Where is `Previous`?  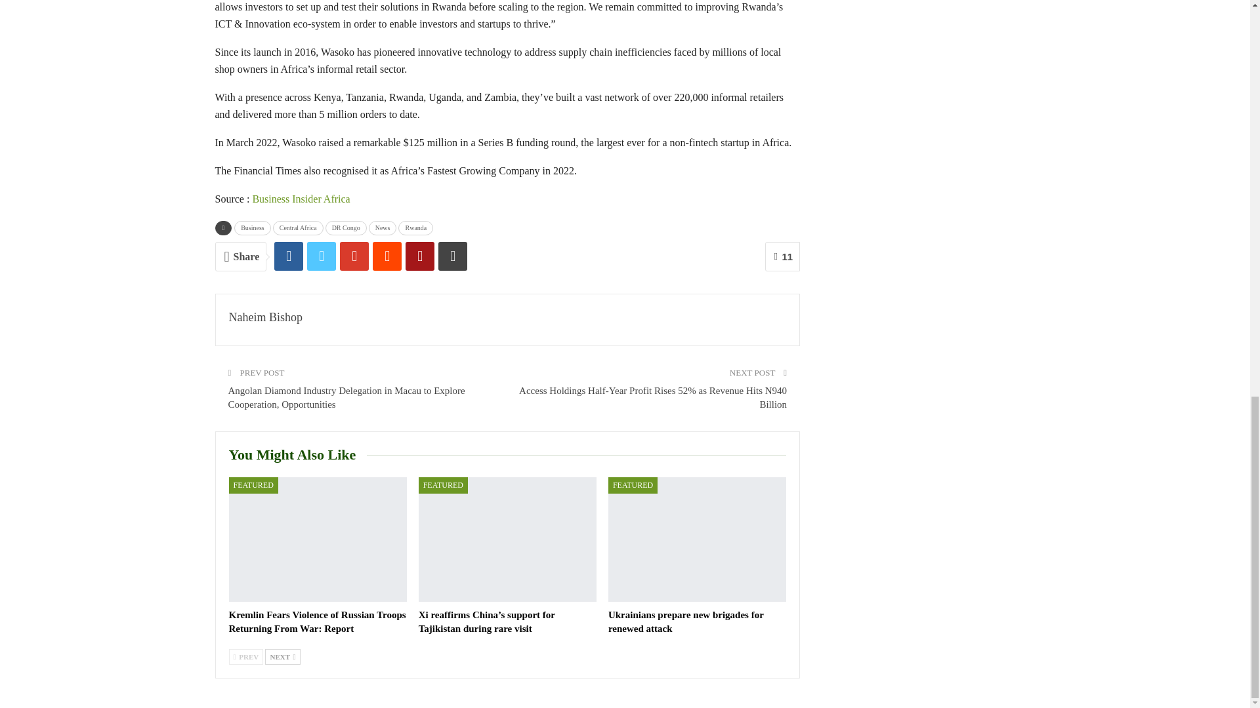
Previous is located at coordinates (245, 657).